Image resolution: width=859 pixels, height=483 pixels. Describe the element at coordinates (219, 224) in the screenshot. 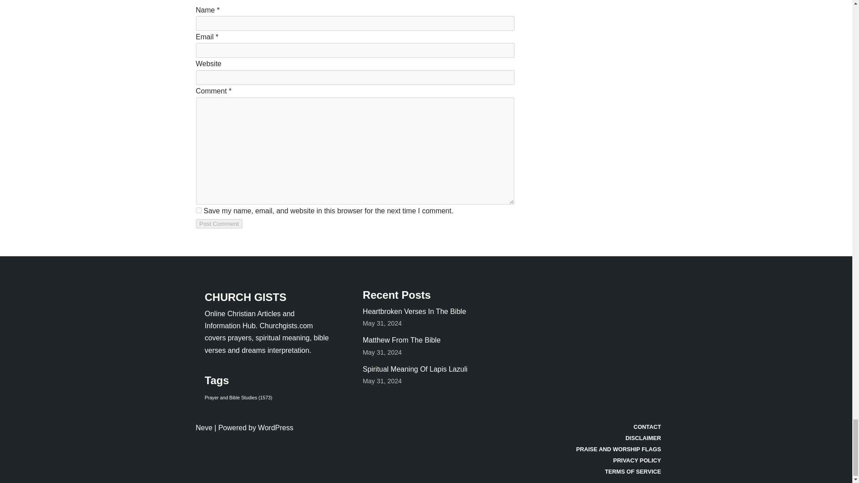

I see `Post Comment` at that location.